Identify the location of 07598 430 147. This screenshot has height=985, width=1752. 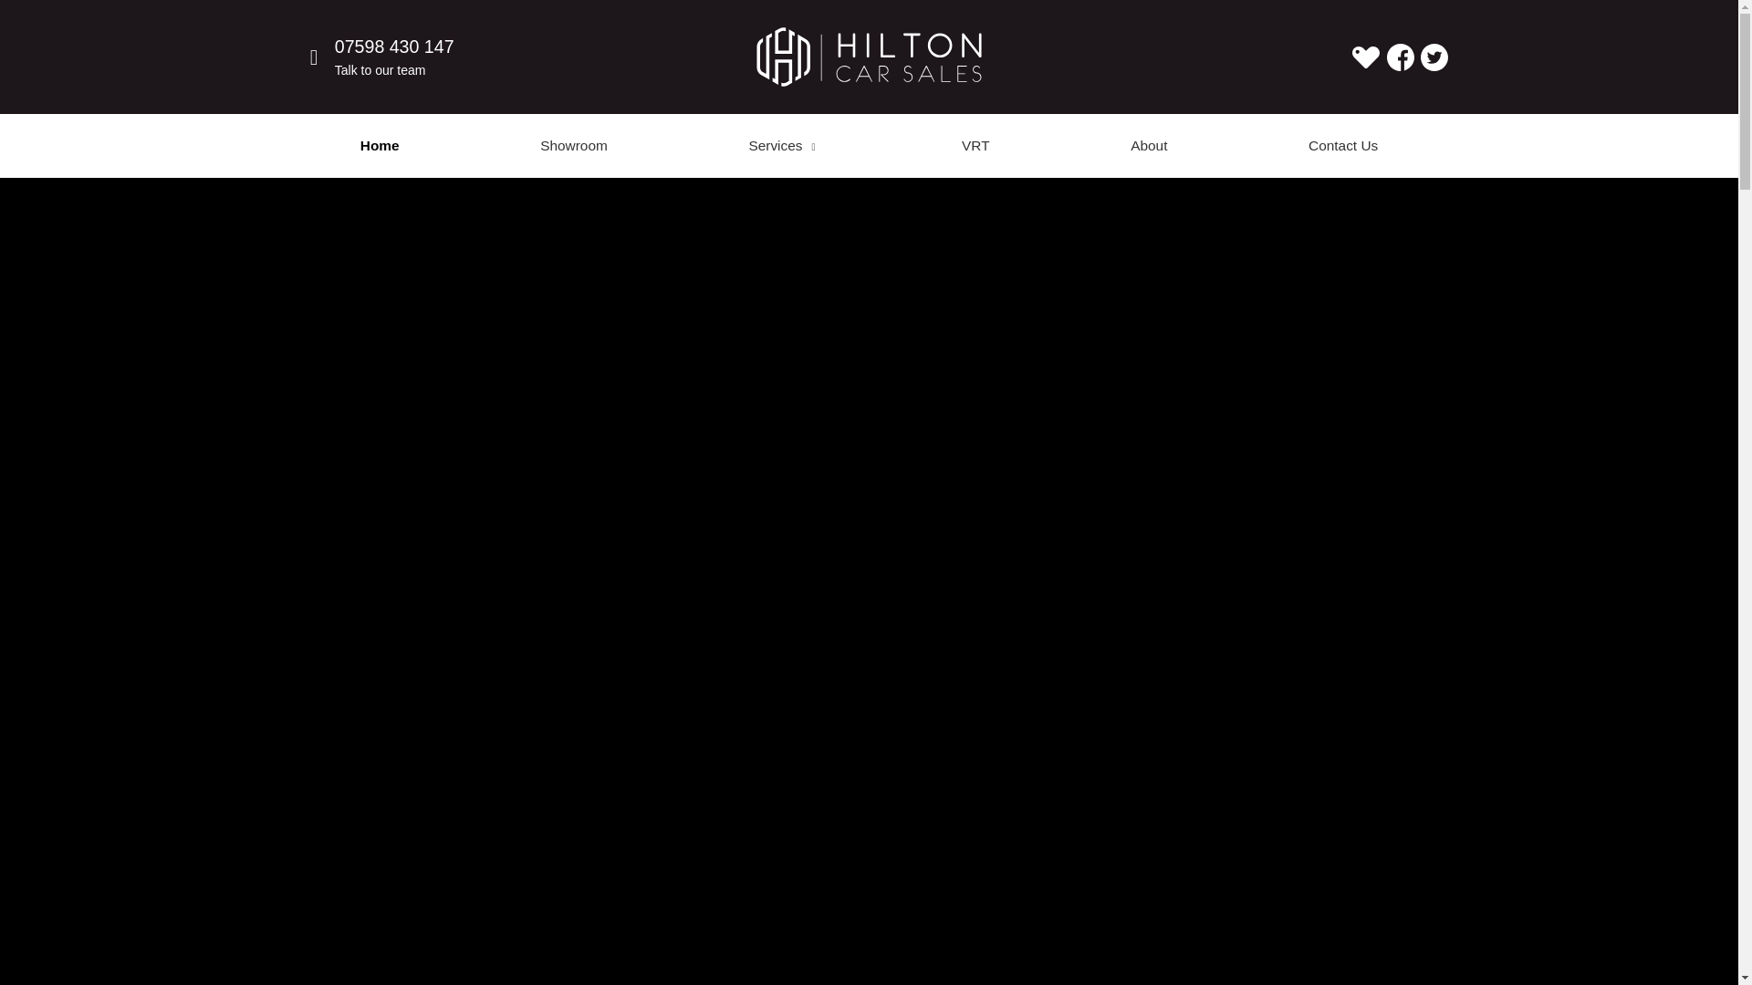
(394, 46).